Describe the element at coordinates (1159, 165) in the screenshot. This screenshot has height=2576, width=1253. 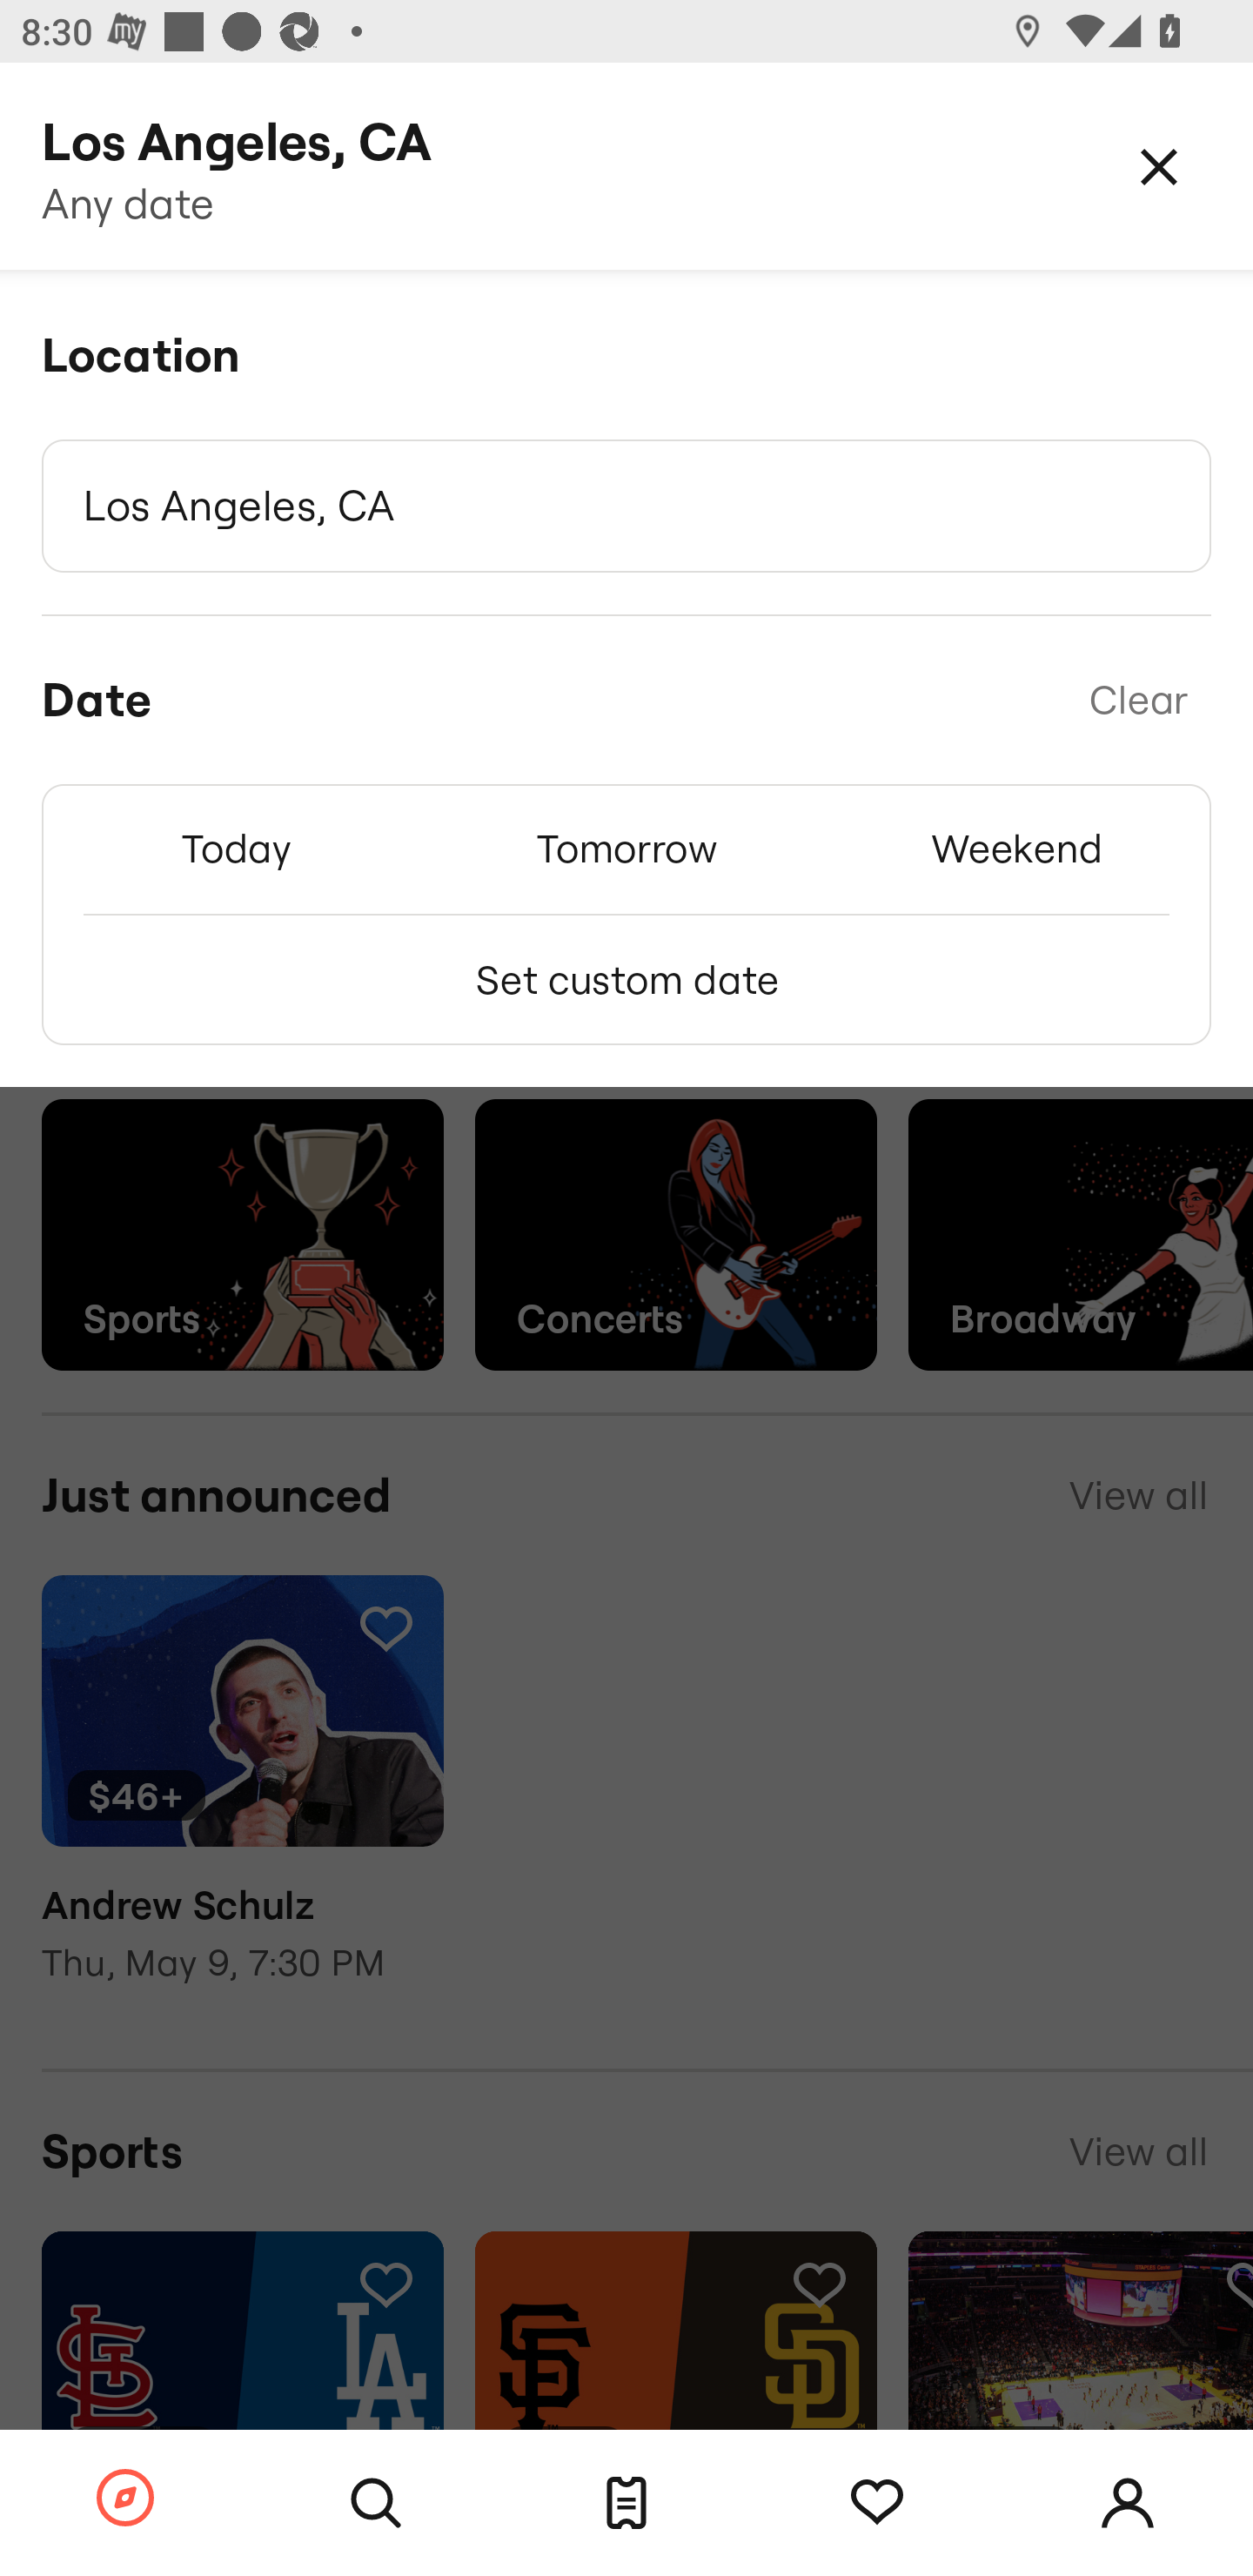
I see `Close` at that location.